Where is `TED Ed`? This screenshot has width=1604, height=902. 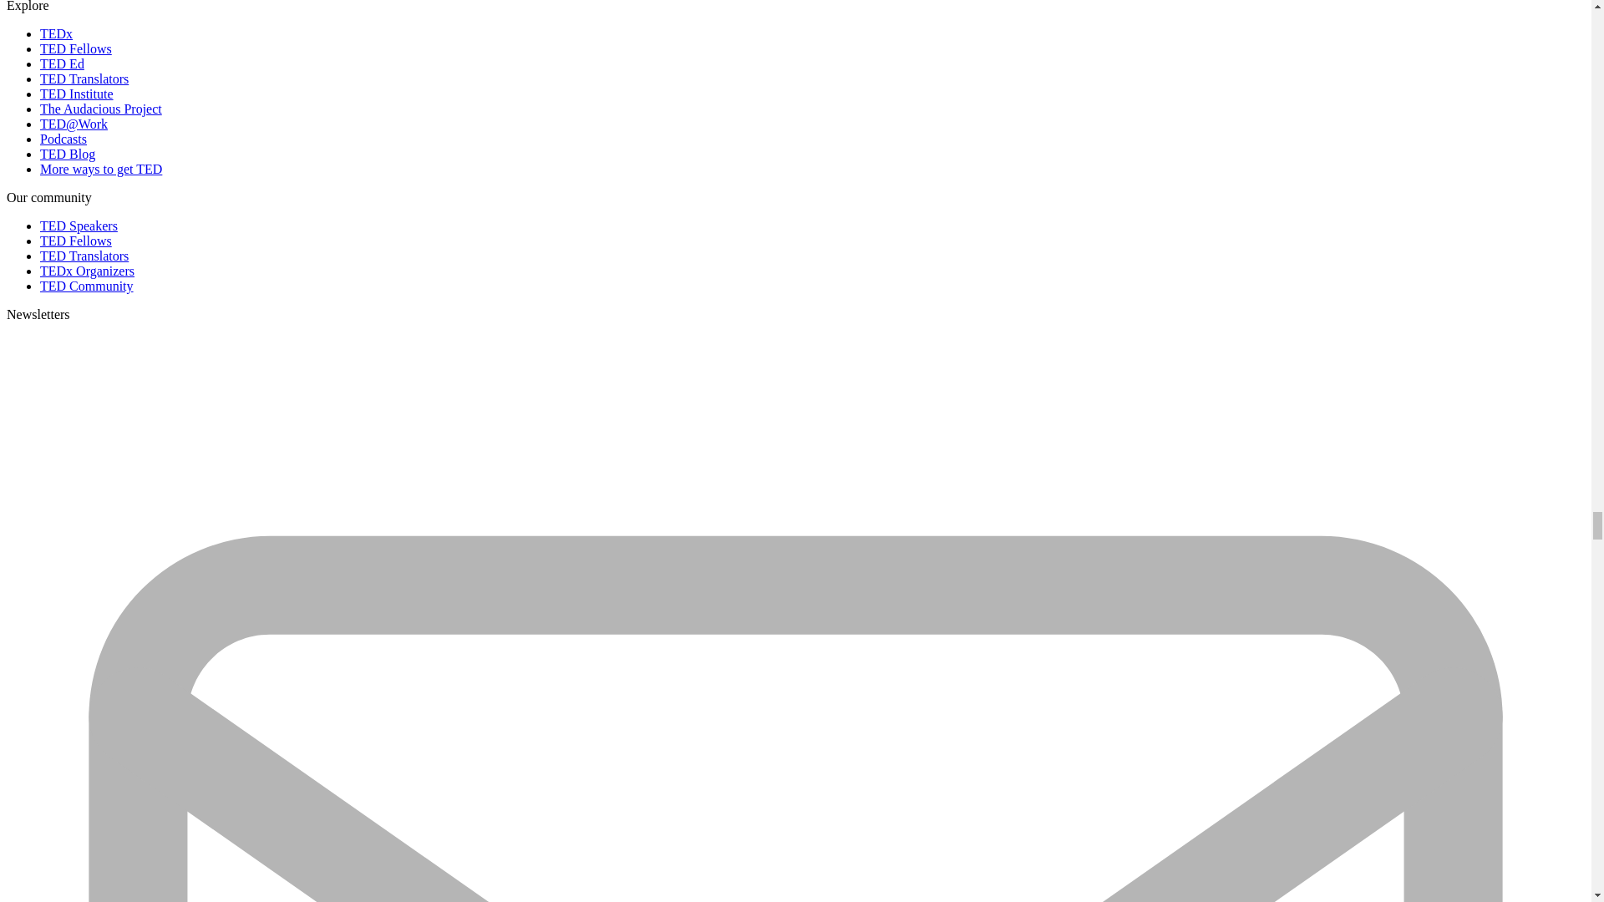
TED Ed is located at coordinates (62, 63).